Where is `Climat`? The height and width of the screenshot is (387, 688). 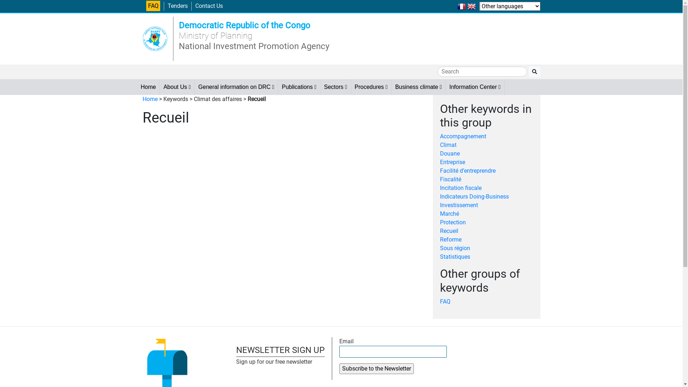 Climat is located at coordinates (448, 145).